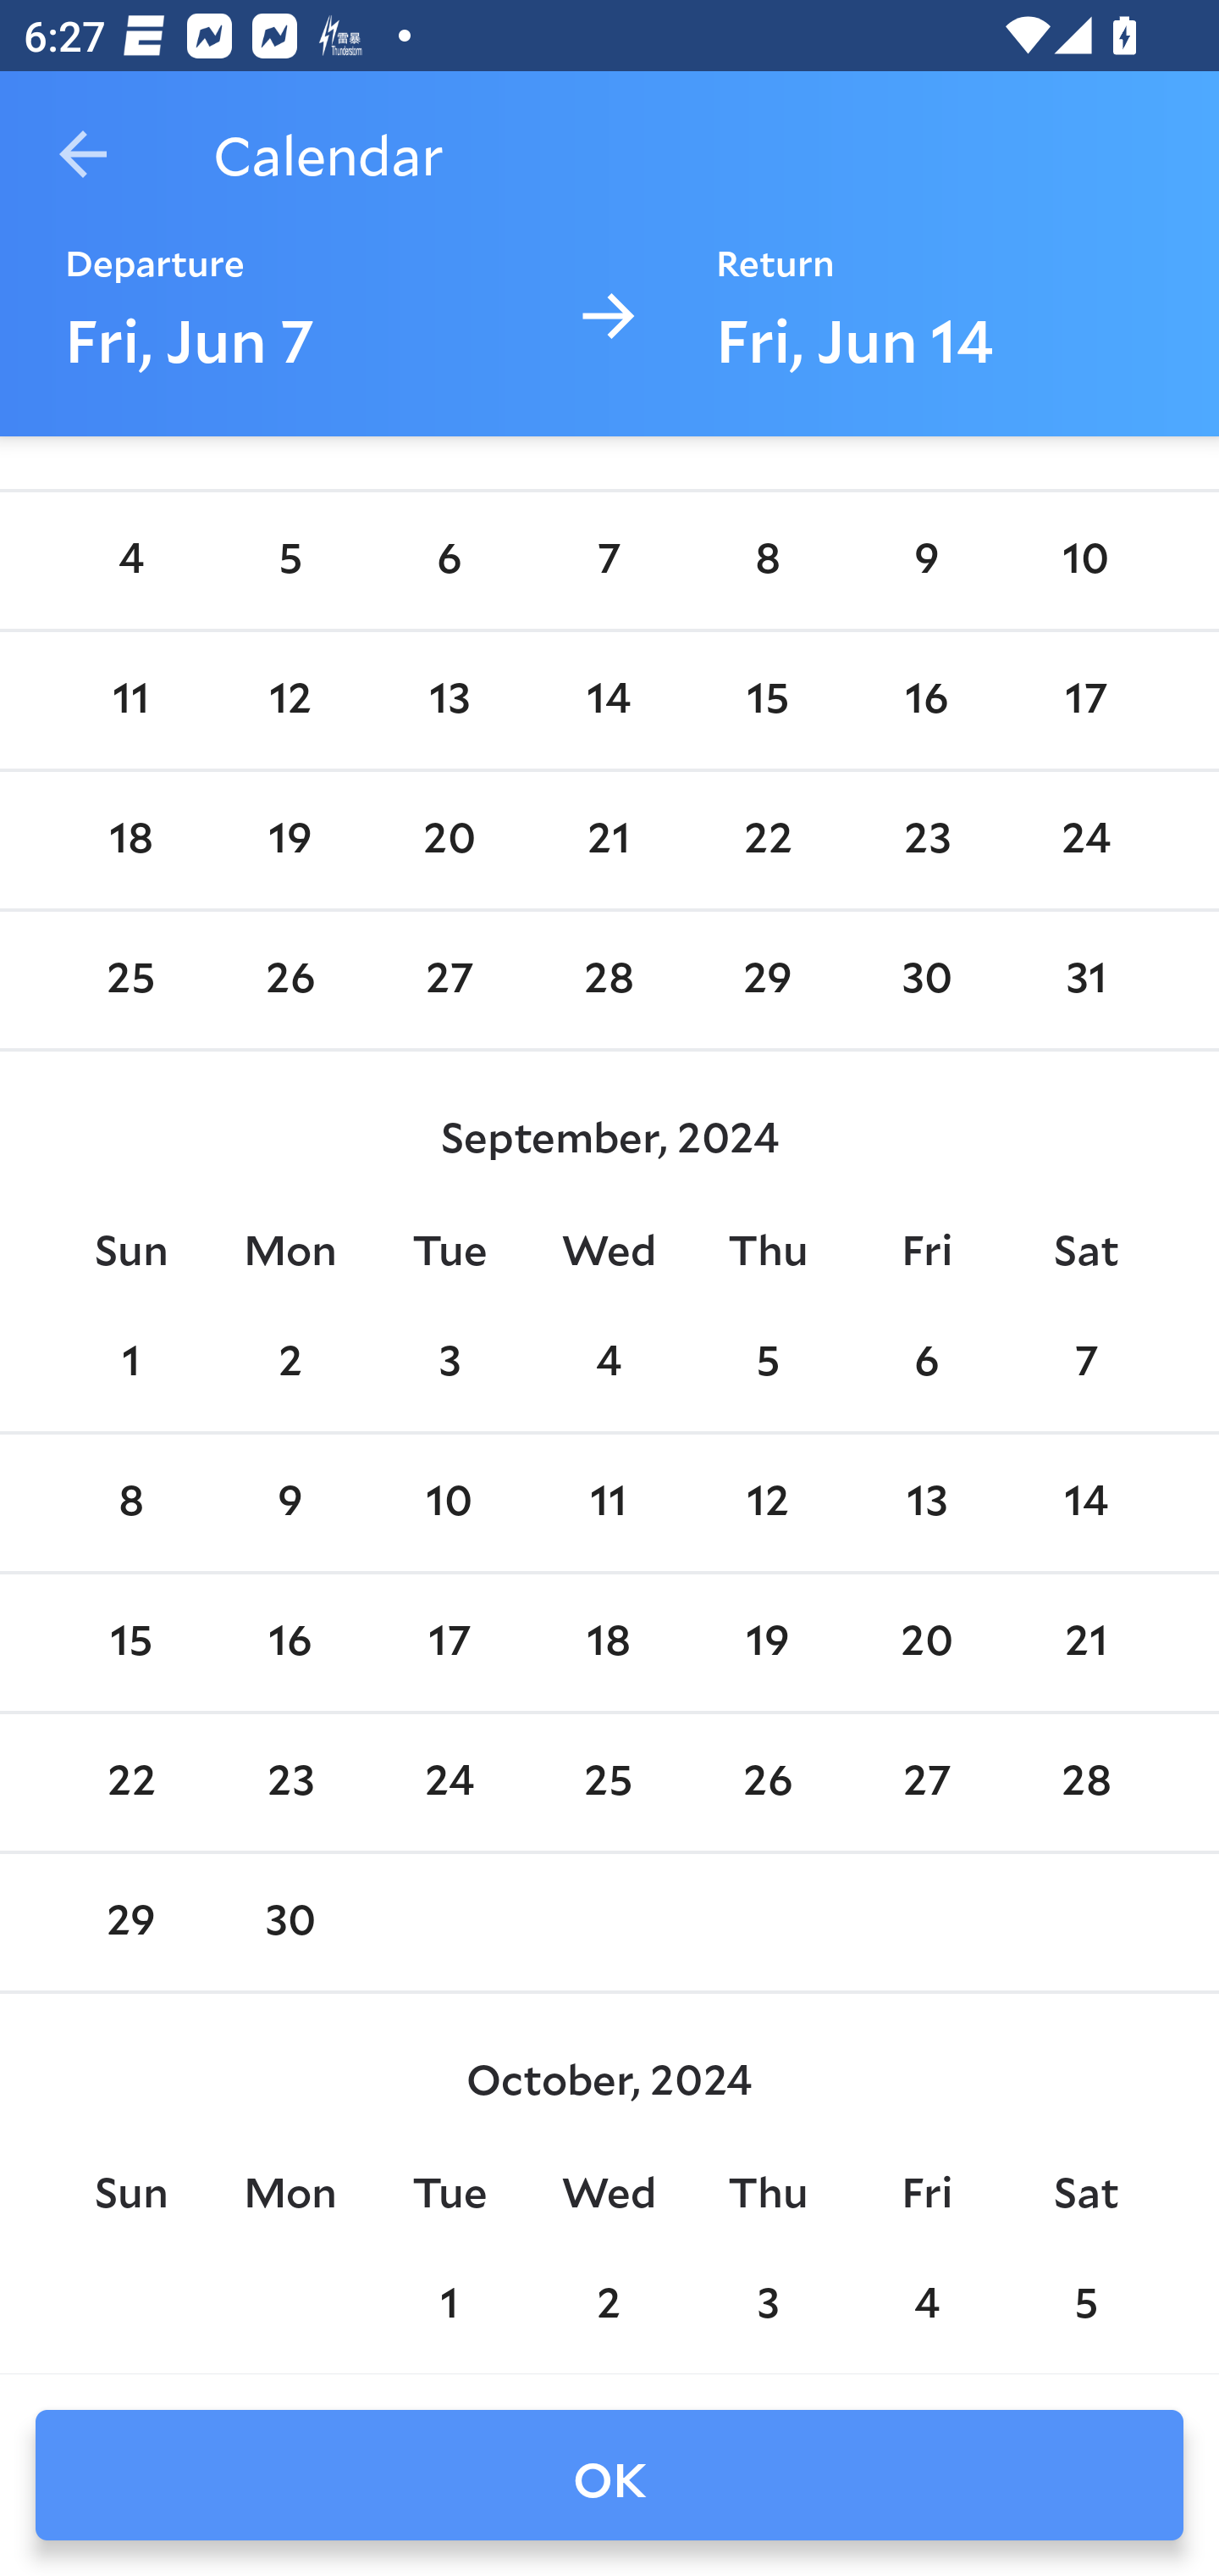 This screenshot has height=2576, width=1219. I want to click on 11, so click(609, 1504).